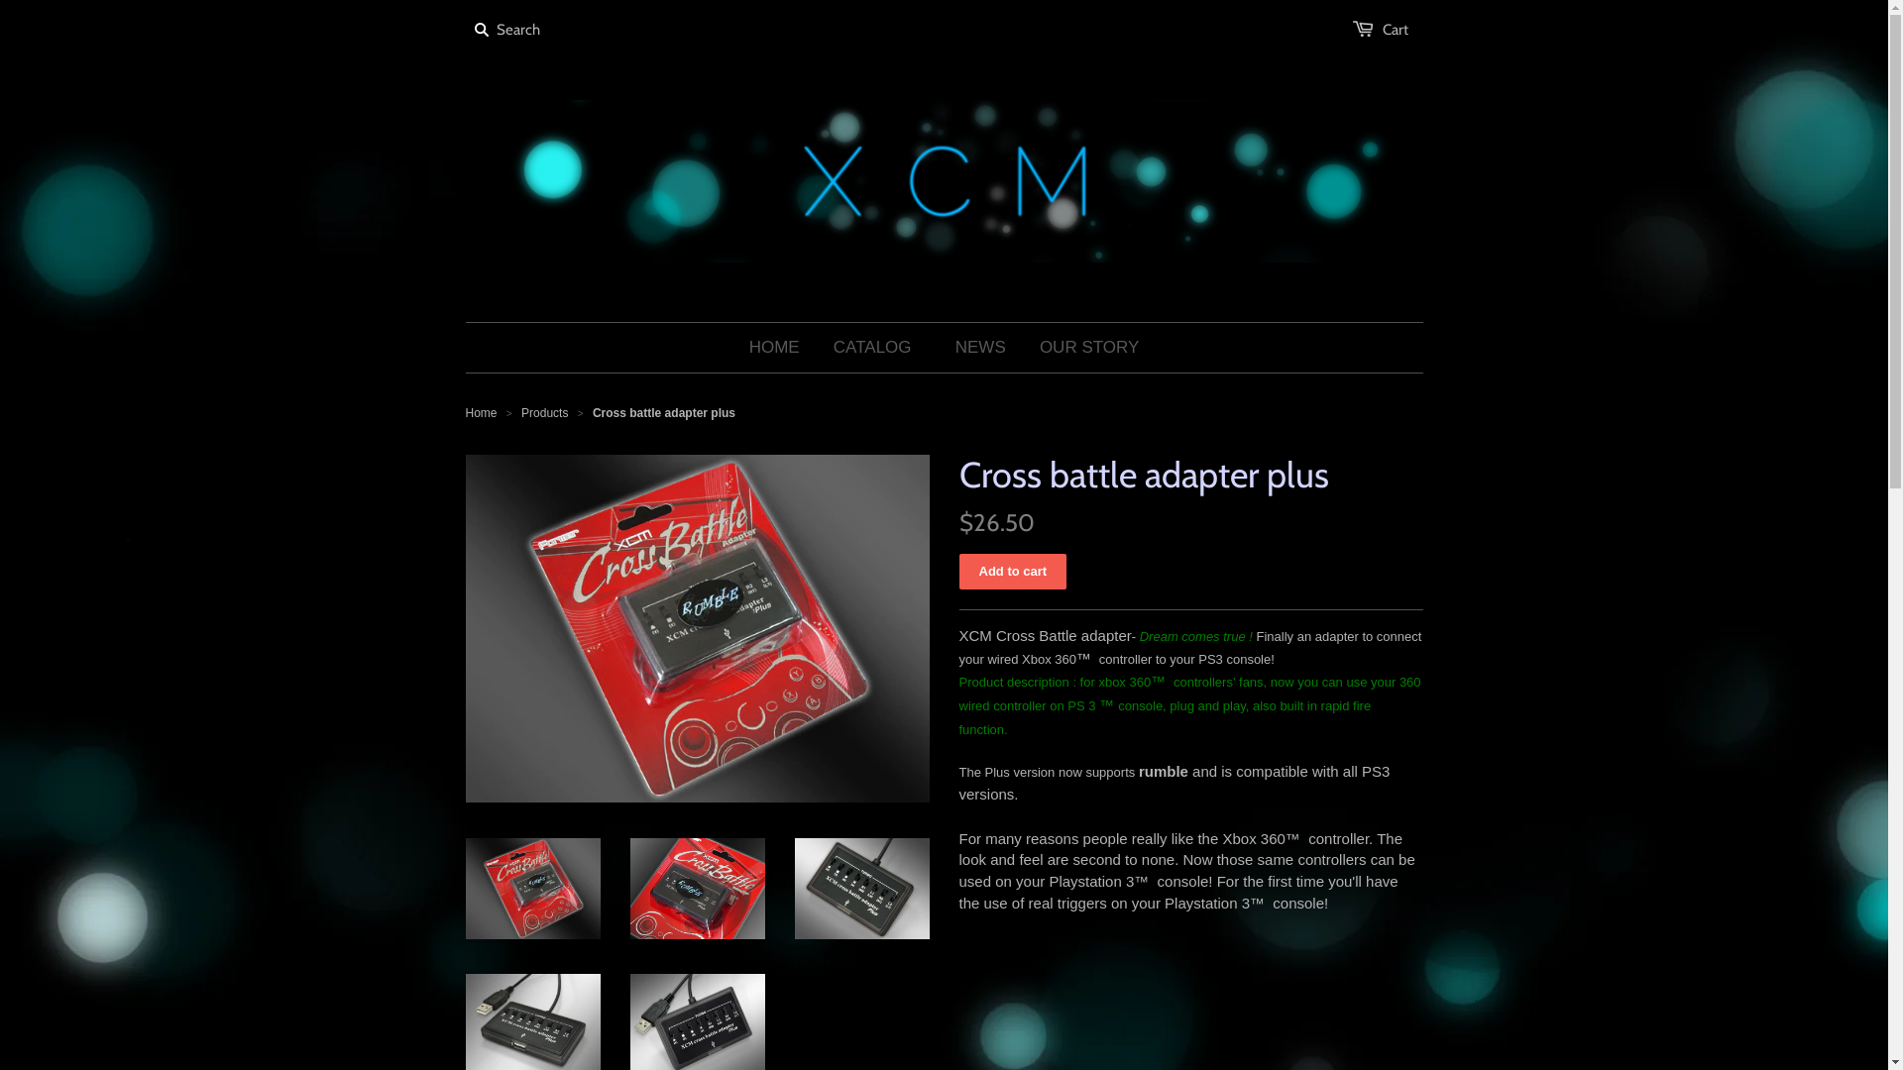 Image resolution: width=1903 pixels, height=1070 pixels. What do you see at coordinates (872, 348) in the screenshot?
I see `CATALOG` at bounding box center [872, 348].